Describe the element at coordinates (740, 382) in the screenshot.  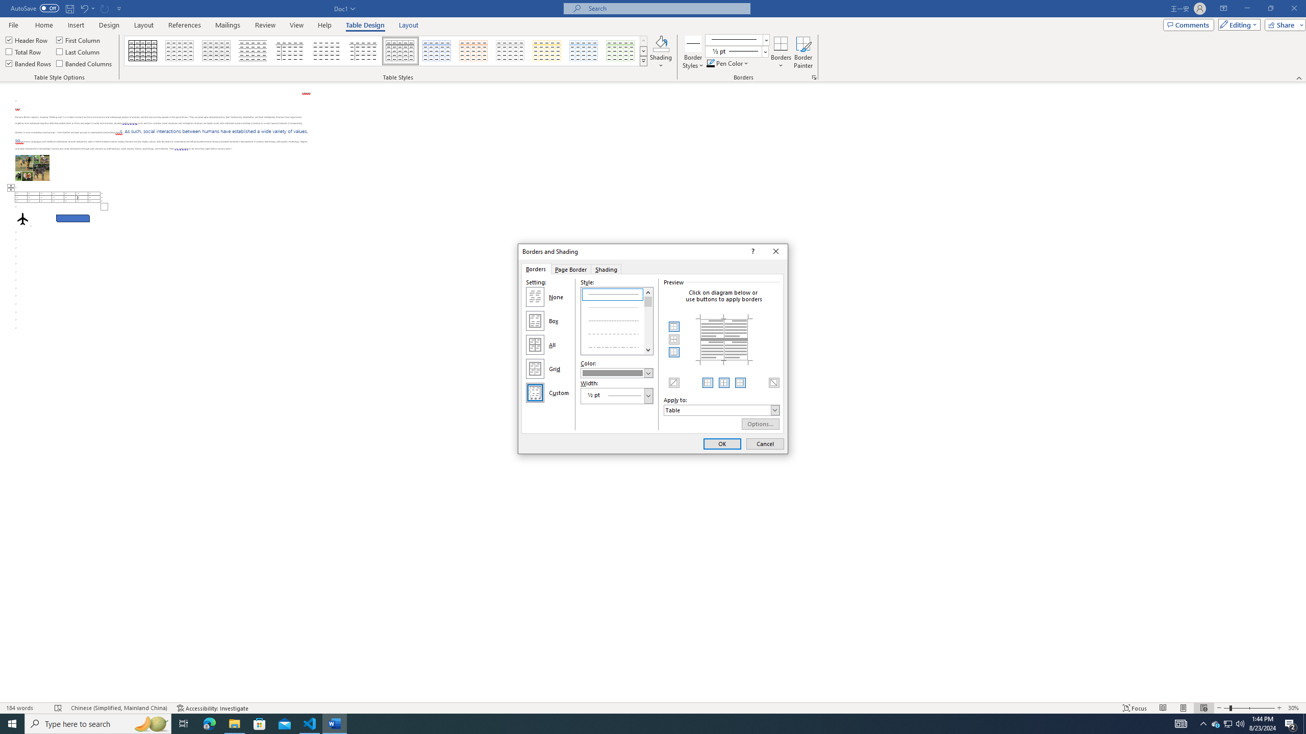
I see `Right Border` at that location.